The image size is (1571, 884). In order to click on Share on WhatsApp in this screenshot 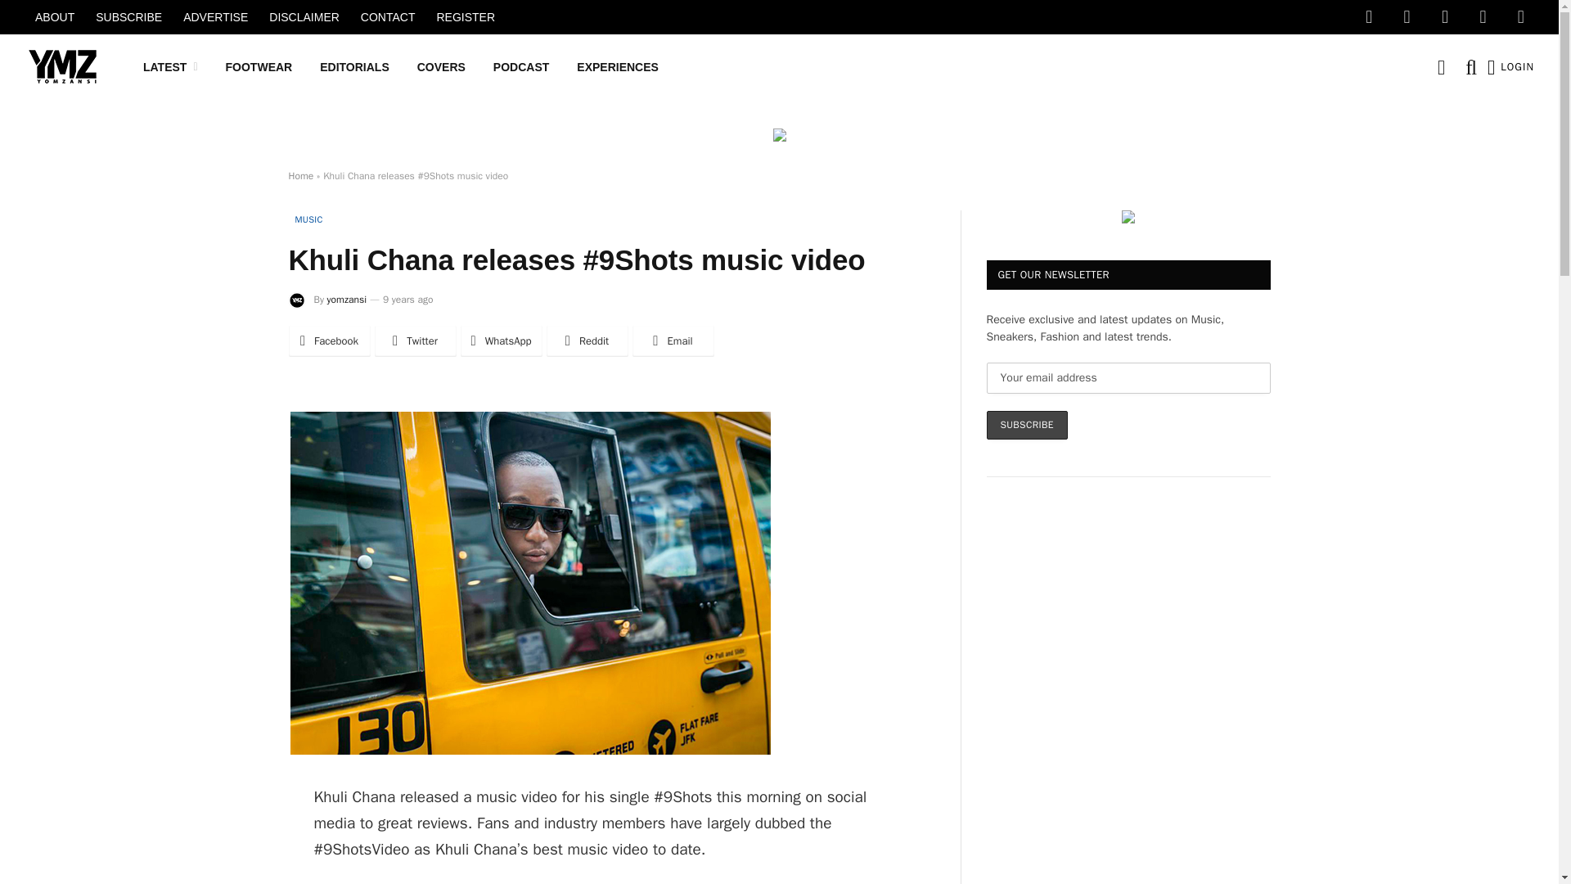, I will do `click(501, 341)`.